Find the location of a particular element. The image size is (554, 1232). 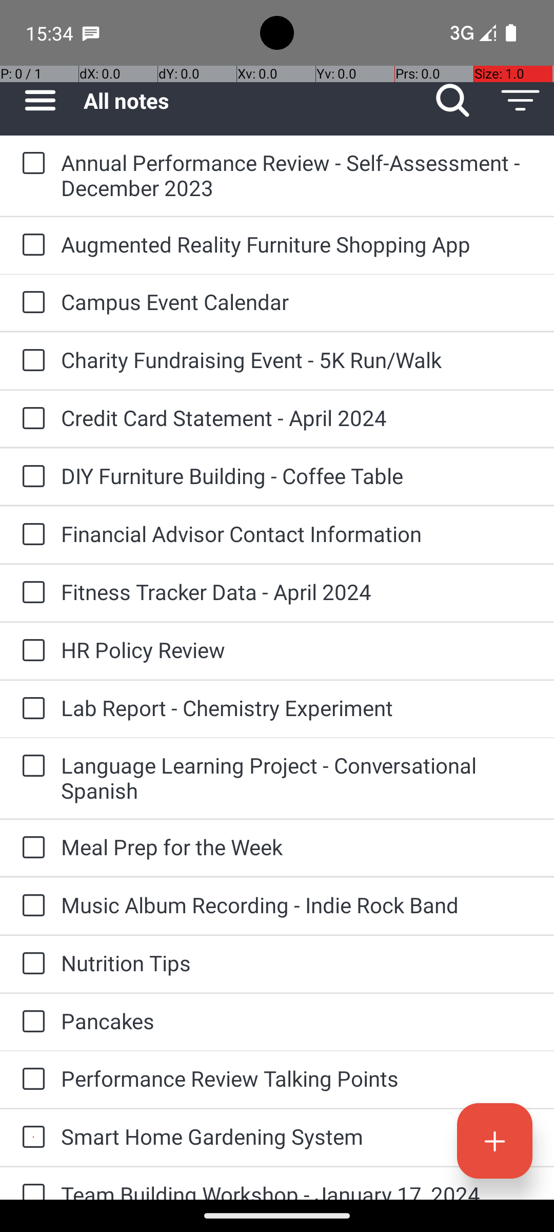

Language Learning Project - Conversational Spanish is located at coordinates (298, 778).